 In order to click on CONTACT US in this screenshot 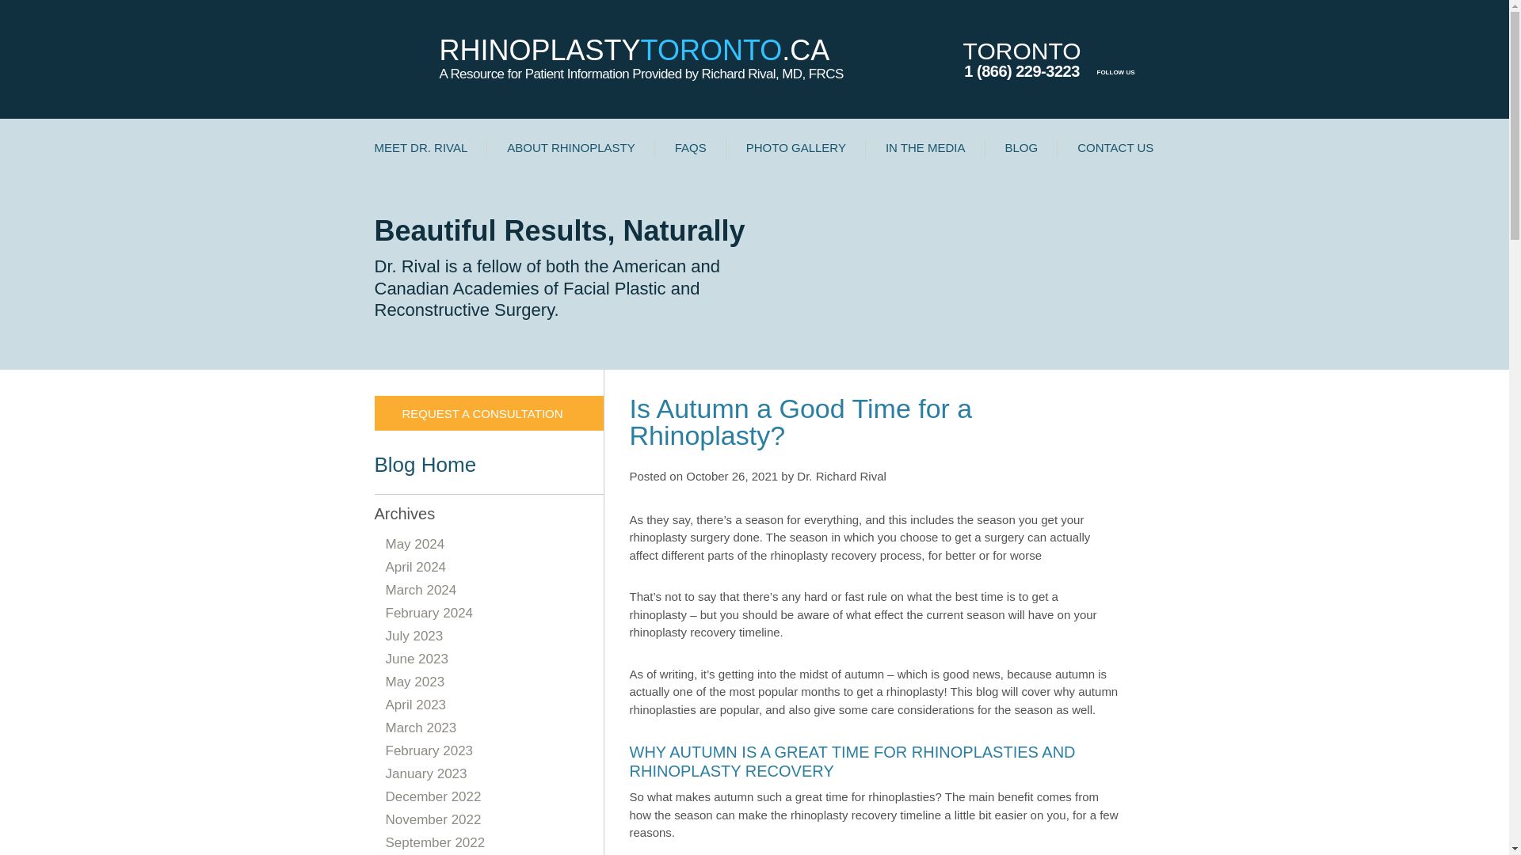, I will do `click(1115, 148)`.